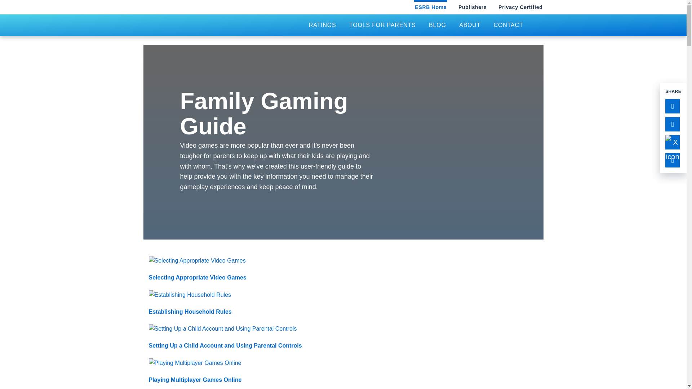 This screenshot has height=389, width=692. I want to click on Homepage, so click(206, 24).